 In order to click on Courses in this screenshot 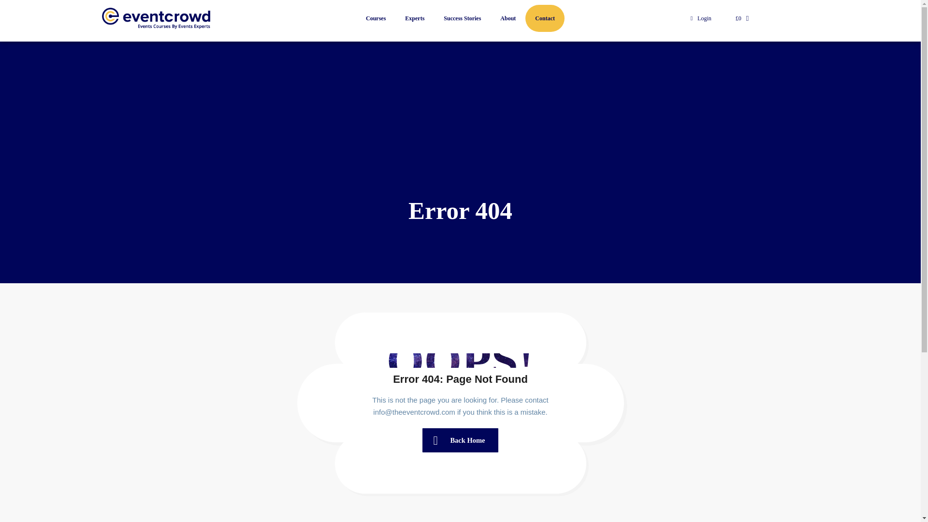, I will do `click(376, 18)`.